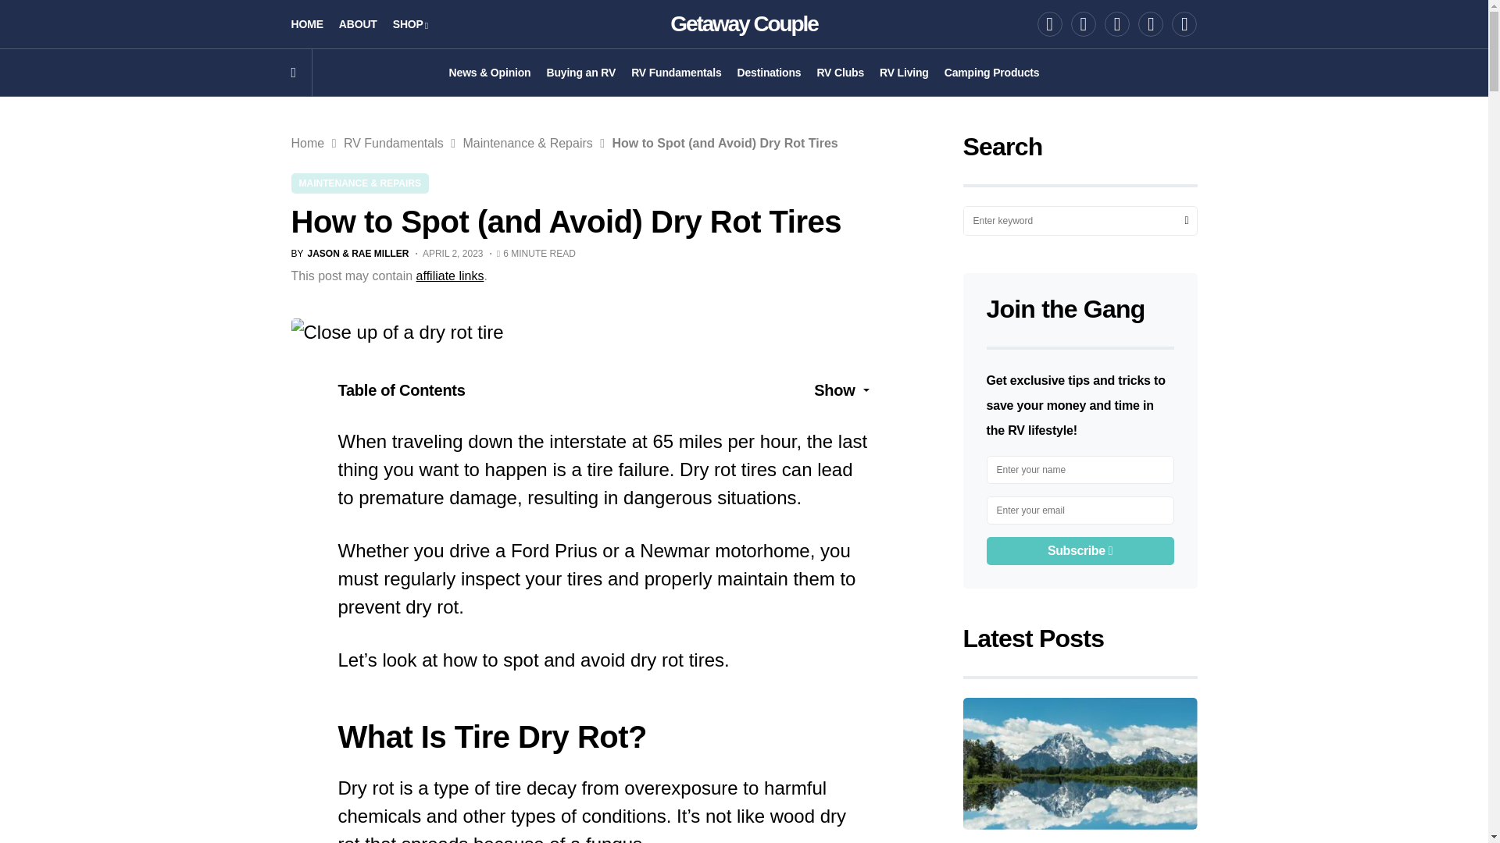 The height and width of the screenshot is (843, 1500). What do you see at coordinates (903, 72) in the screenshot?
I see `RV Living` at bounding box center [903, 72].